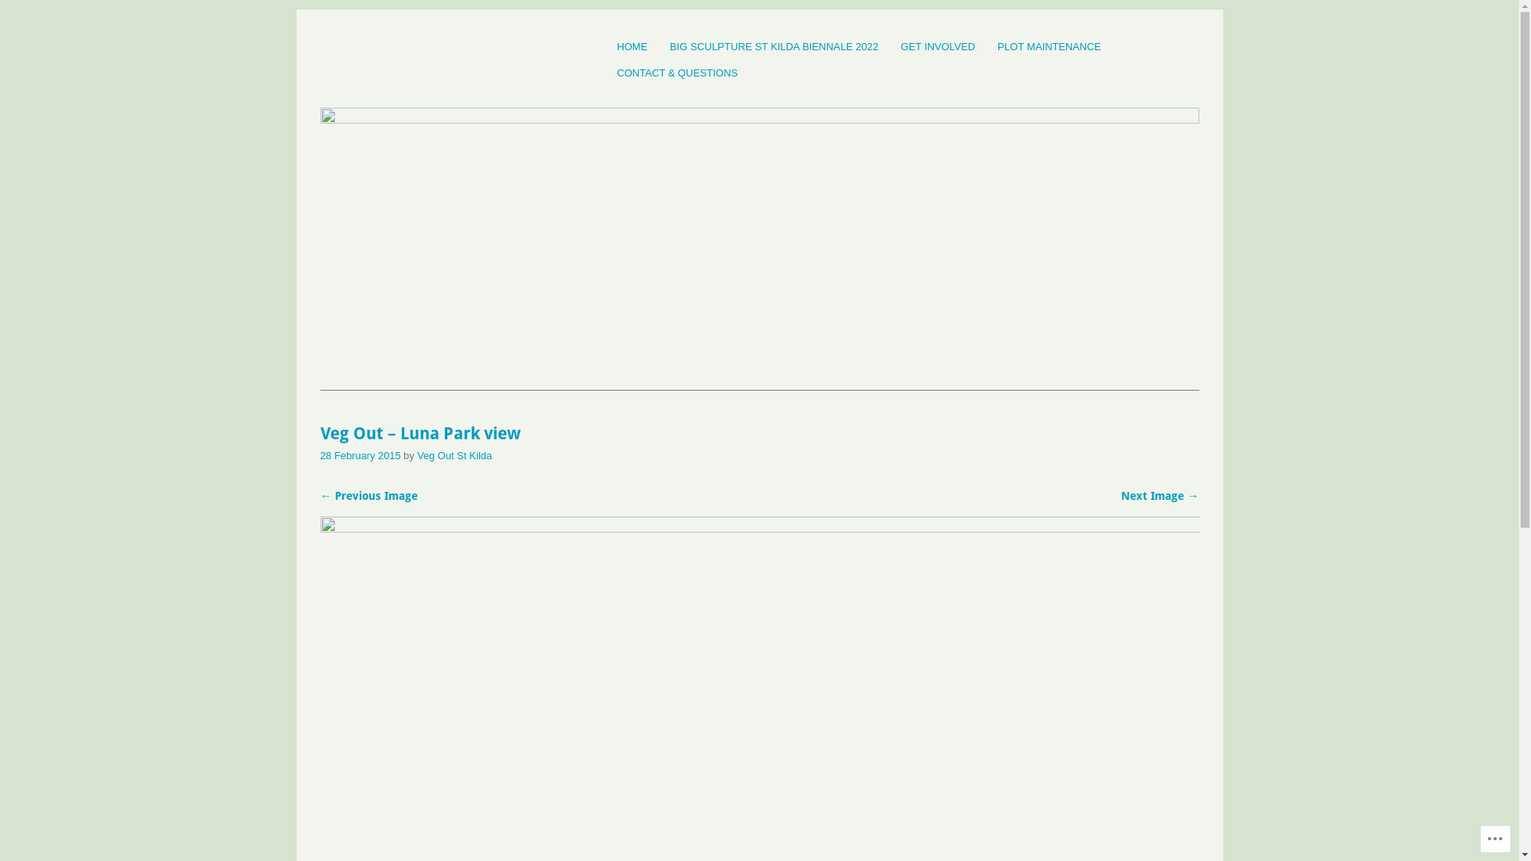 The height and width of the screenshot is (861, 1531). What do you see at coordinates (360, 456) in the screenshot?
I see `28 February 2015` at bounding box center [360, 456].